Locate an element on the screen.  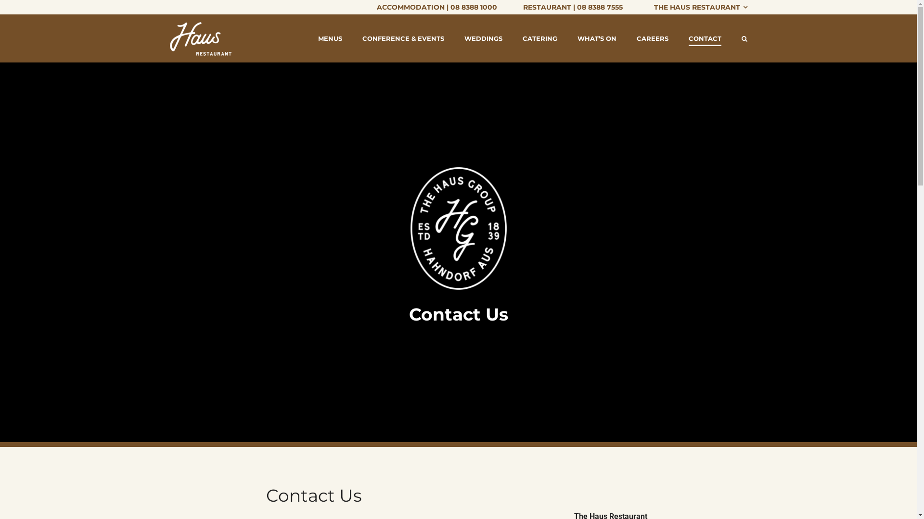
MENUS is located at coordinates (330, 38).